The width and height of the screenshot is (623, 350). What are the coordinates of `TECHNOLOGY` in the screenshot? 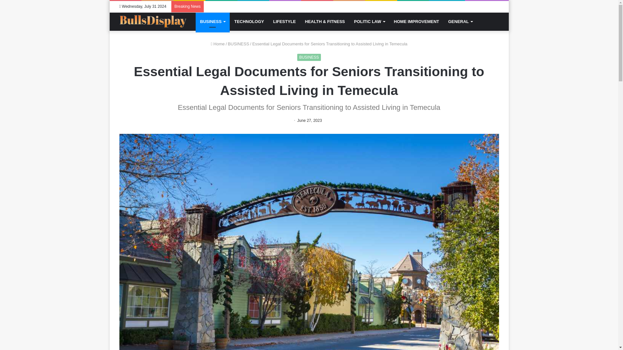 It's located at (249, 21).